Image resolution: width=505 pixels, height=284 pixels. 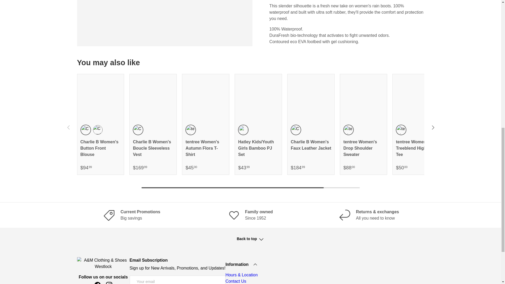 What do you see at coordinates (138, 130) in the screenshot?
I see `Terracotta` at bounding box center [138, 130].